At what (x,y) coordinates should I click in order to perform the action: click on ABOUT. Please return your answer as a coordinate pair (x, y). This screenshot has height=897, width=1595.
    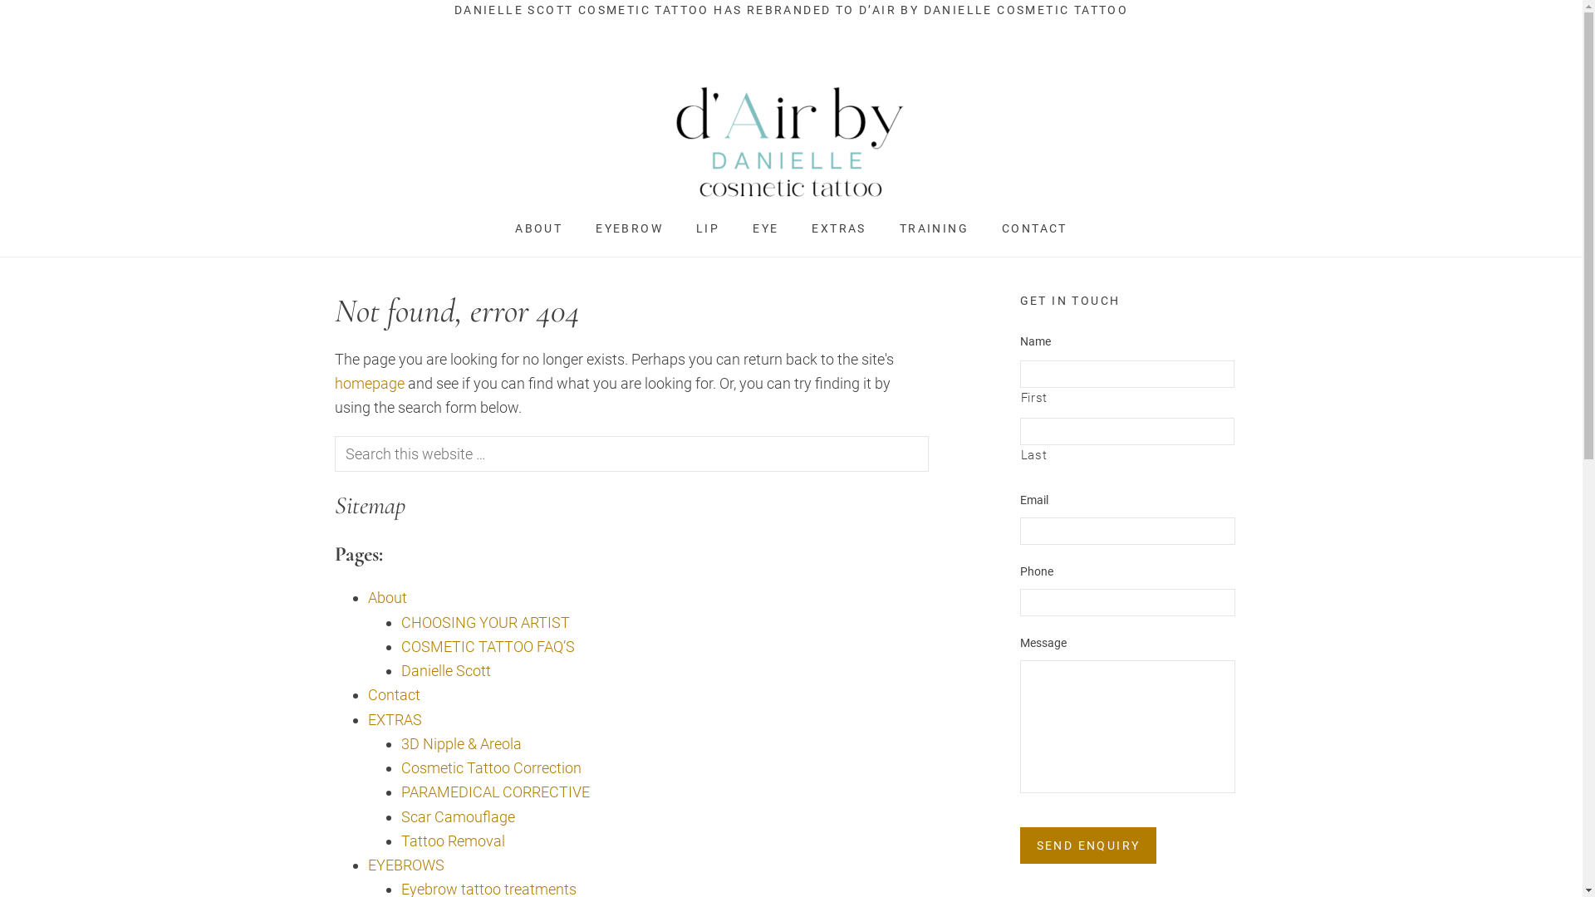
    Looking at the image, I should click on (538, 229).